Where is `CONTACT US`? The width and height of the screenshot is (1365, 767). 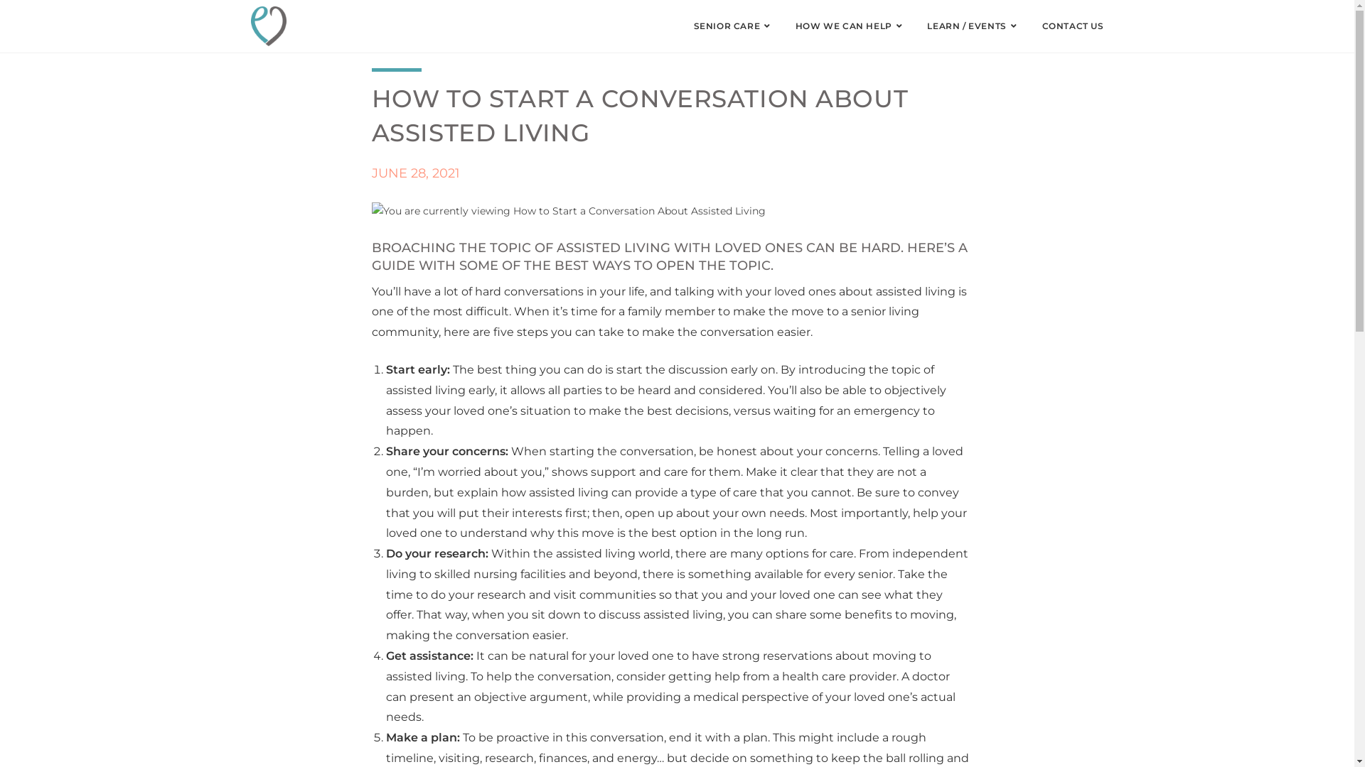 CONTACT US is located at coordinates (1072, 26).